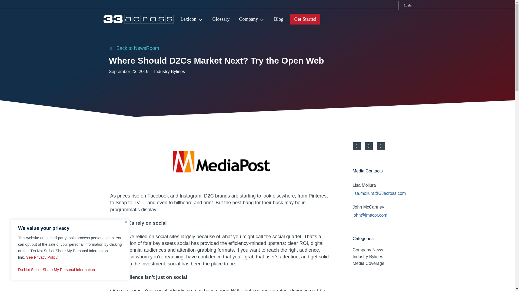 This screenshot has height=291, width=519. Describe the element at coordinates (405, 5) in the screenshot. I see `Login` at that location.